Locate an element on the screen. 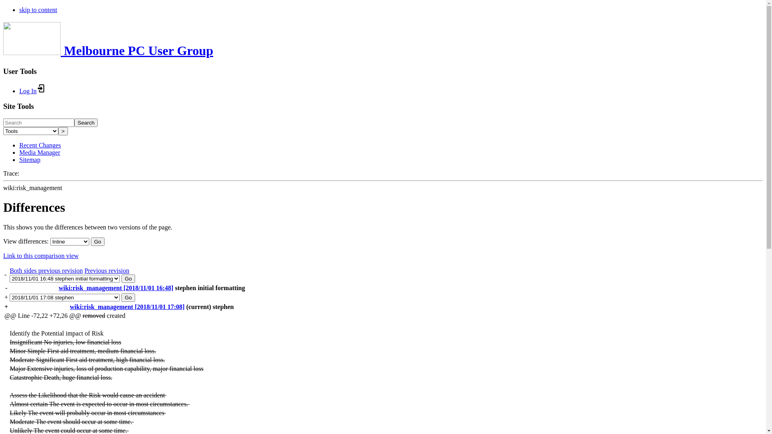 Image resolution: width=772 pixels, height=434 pixels. Media Manager is located at coordinates (40, 153).